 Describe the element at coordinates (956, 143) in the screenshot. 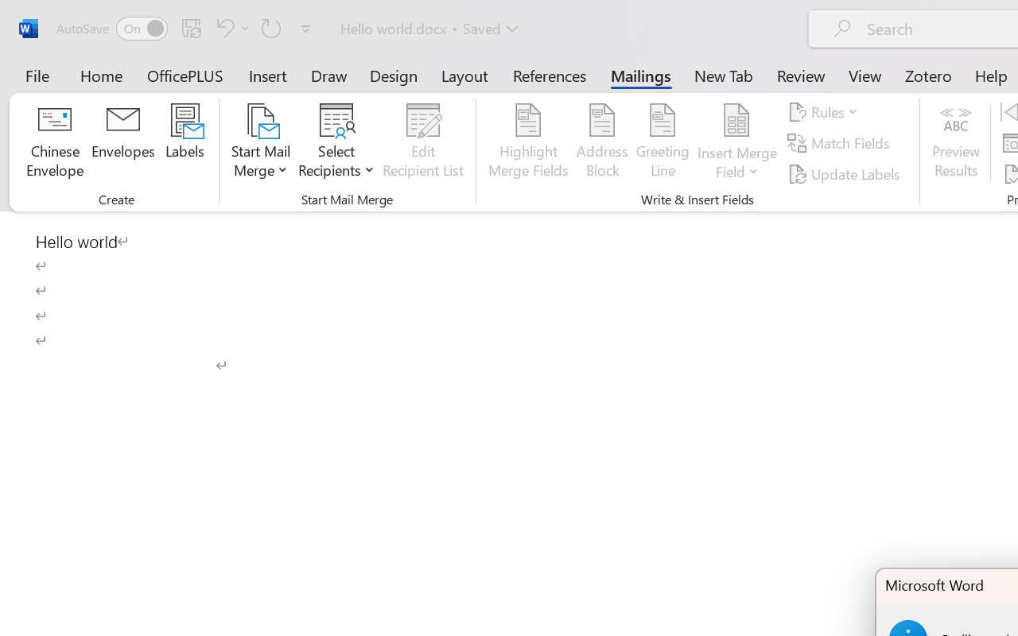

I see `Preview Results` at that location.